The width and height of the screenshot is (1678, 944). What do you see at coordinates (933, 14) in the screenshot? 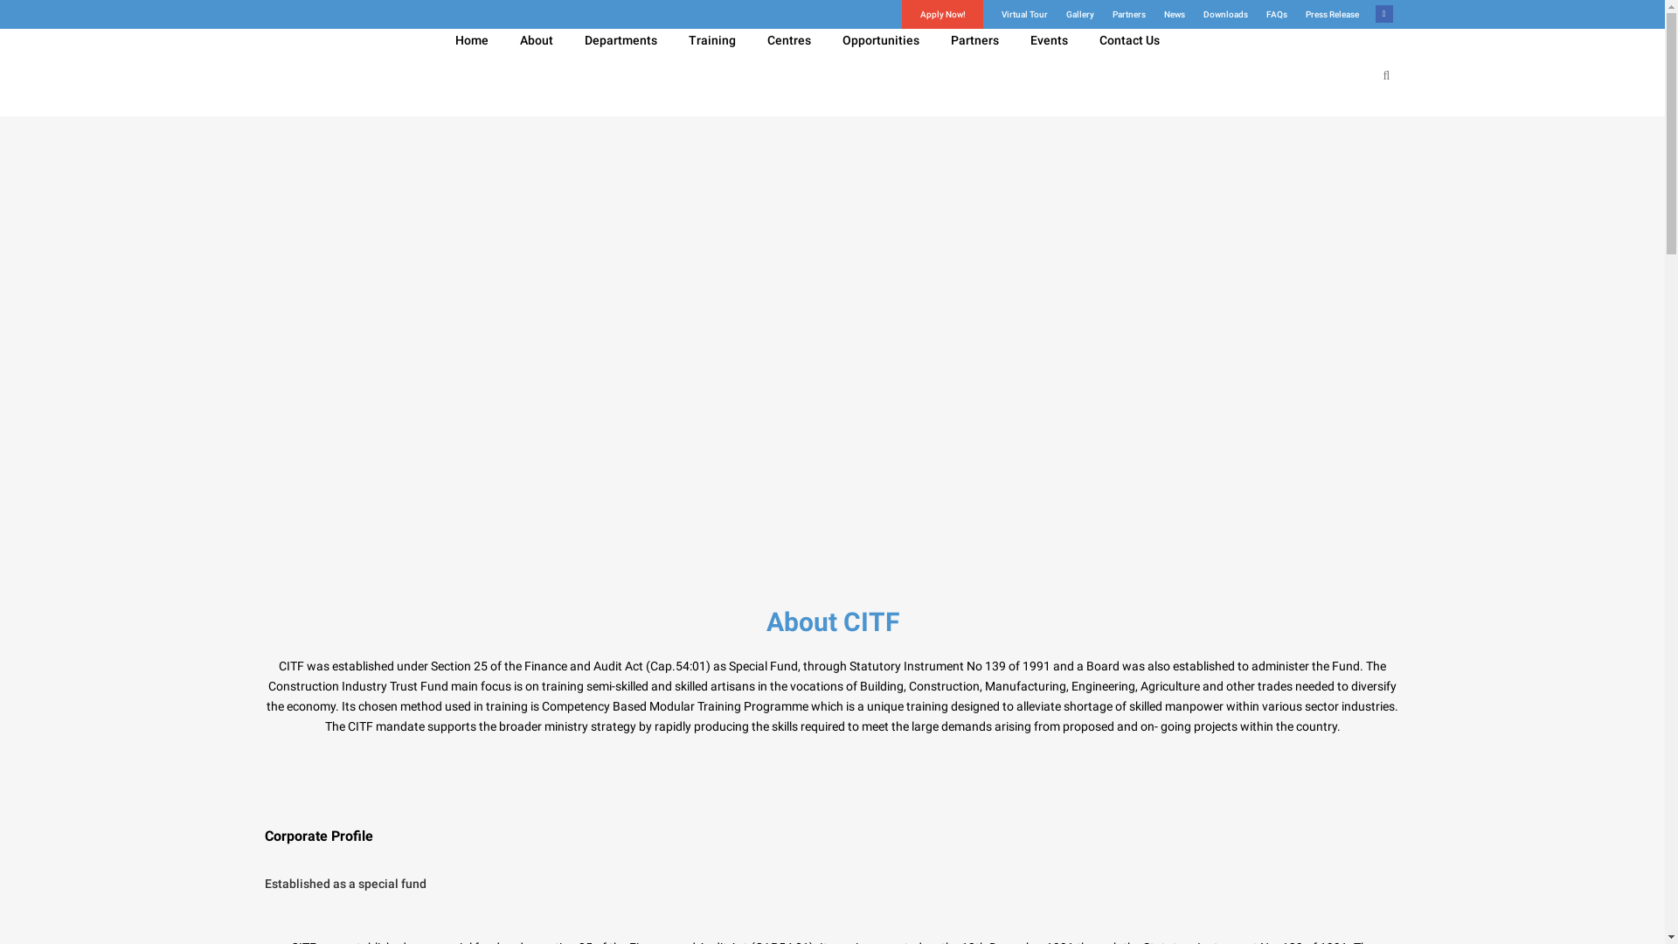
I see `Apply Now!` at bounding box center [933, 14].